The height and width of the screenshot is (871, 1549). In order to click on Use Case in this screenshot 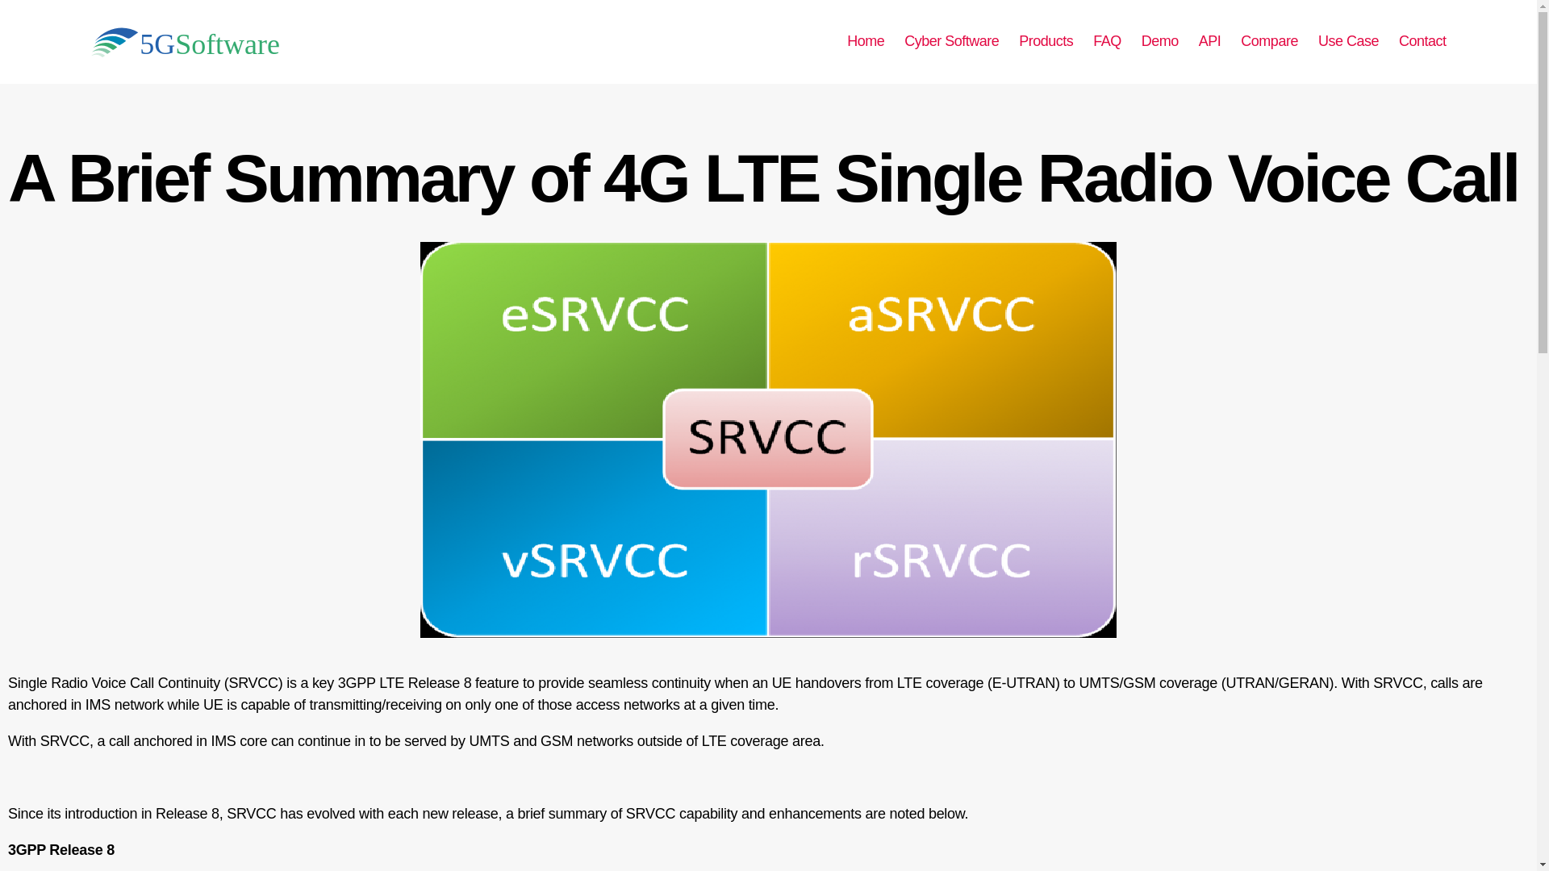, I will do `click(1347, 42)`.